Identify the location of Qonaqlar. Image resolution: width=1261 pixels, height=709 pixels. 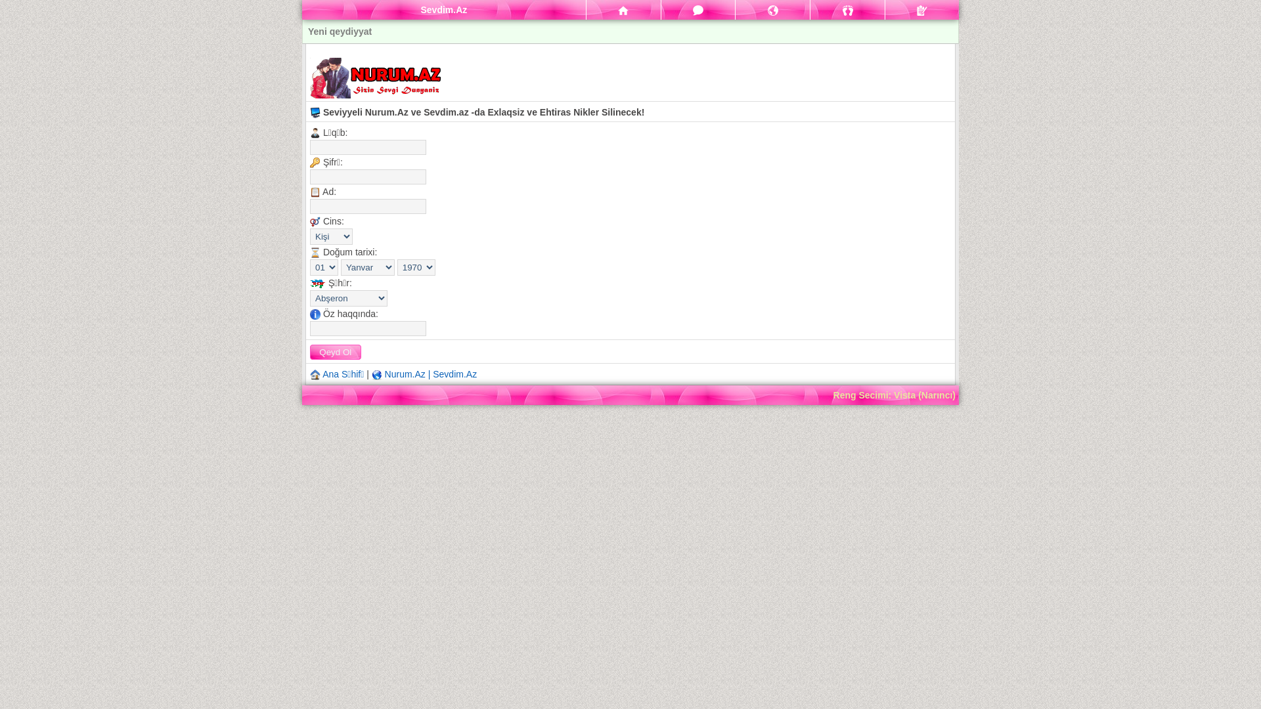
(847, 10).